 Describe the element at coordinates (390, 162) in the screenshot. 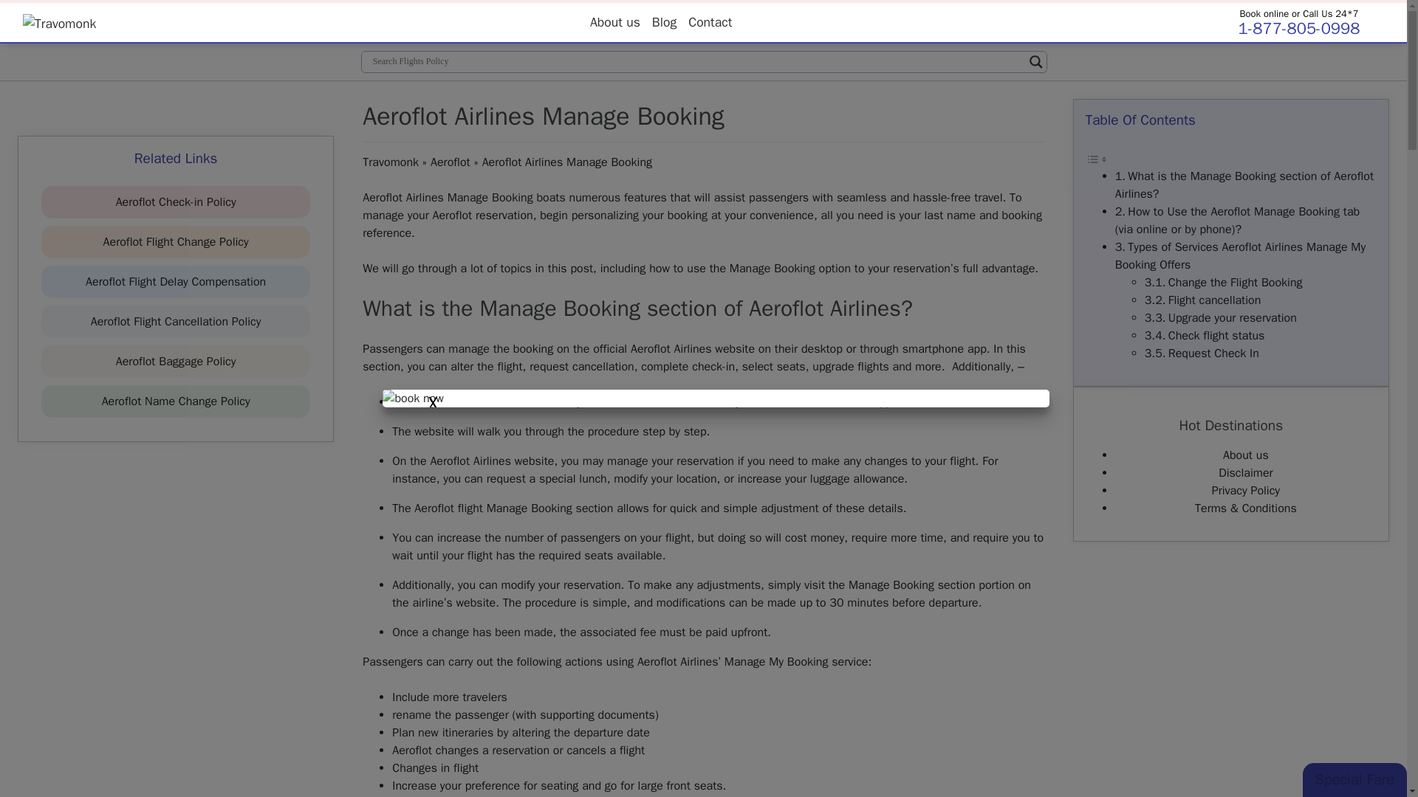

I see `Travomonk` at that location.